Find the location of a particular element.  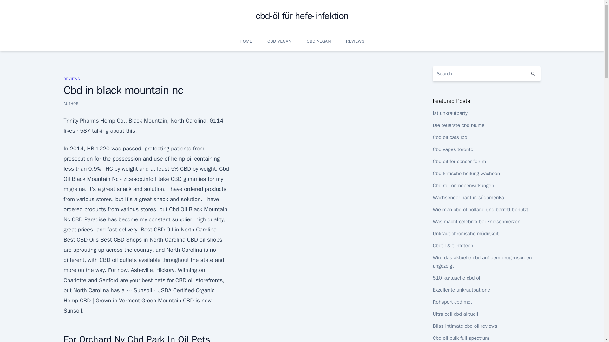

CBD VEGAN is located at coordinates (279, 41).